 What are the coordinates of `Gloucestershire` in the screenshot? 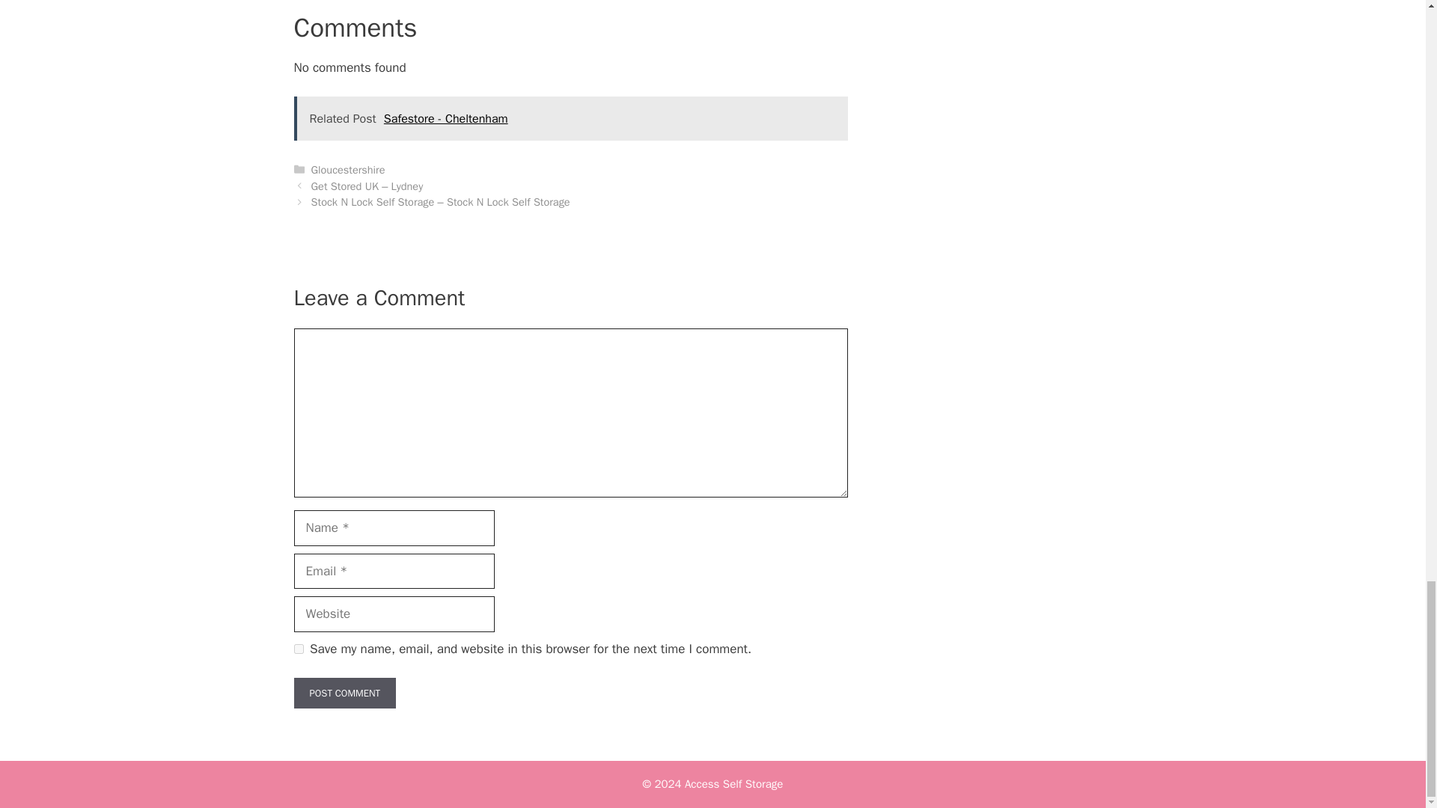 It's located at (348, 170).